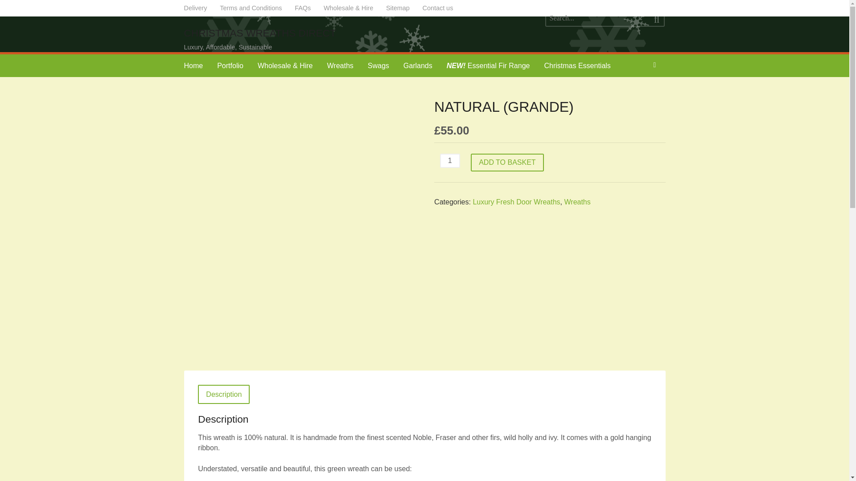  I want to click on CHRISTMAS WREATHS DIRECT, so click(259, 33).